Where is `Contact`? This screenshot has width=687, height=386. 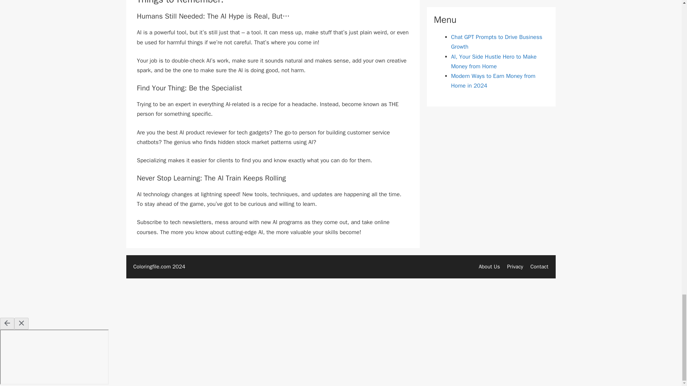 Contact is located at coordinates (539, 266).